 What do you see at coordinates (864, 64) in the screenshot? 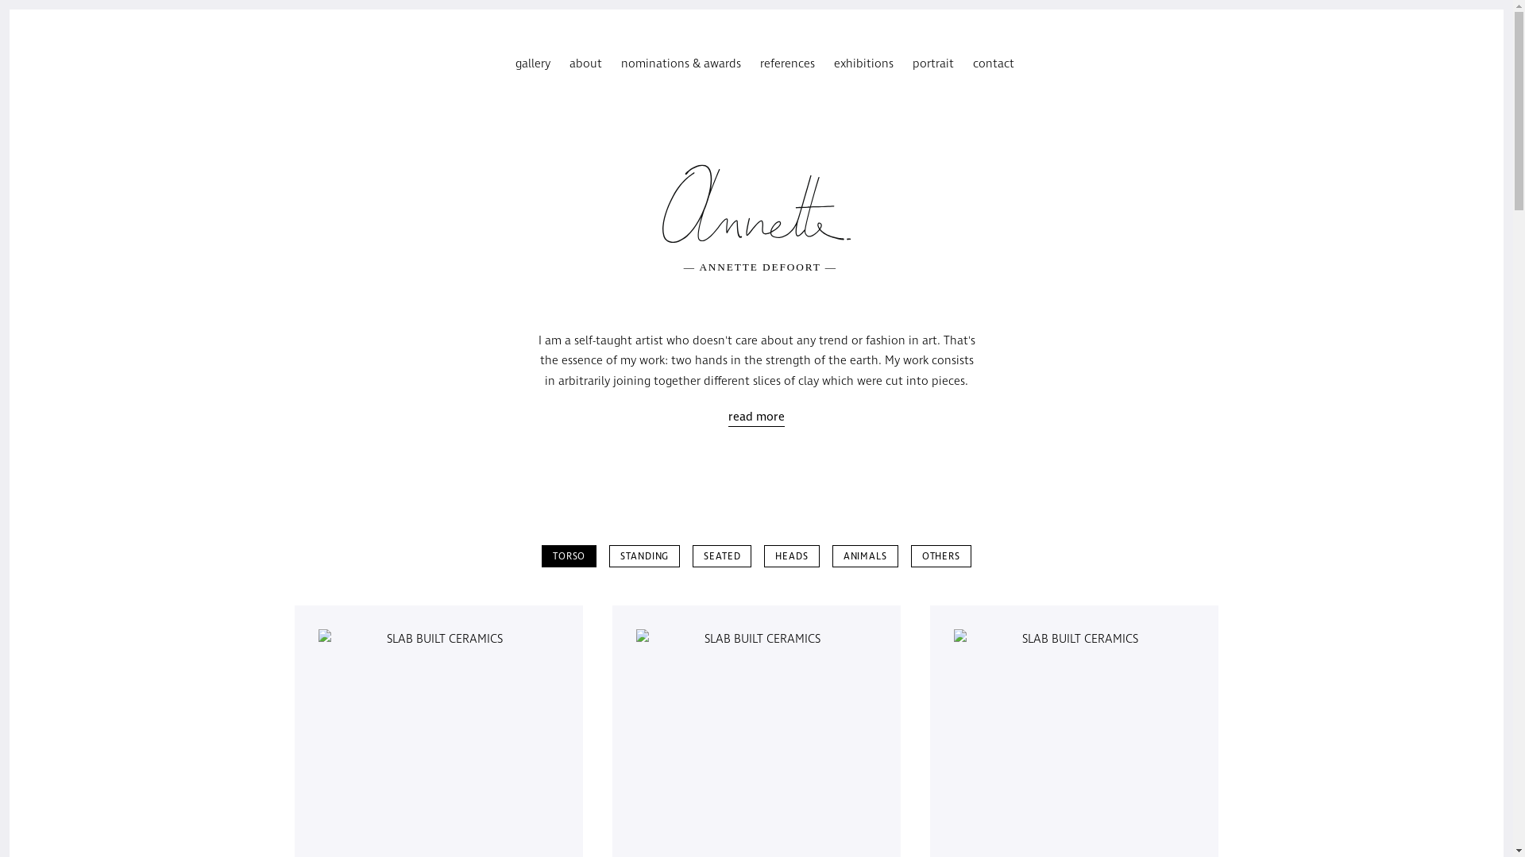
I see `exhibitions` at bounding box center [864, 64].